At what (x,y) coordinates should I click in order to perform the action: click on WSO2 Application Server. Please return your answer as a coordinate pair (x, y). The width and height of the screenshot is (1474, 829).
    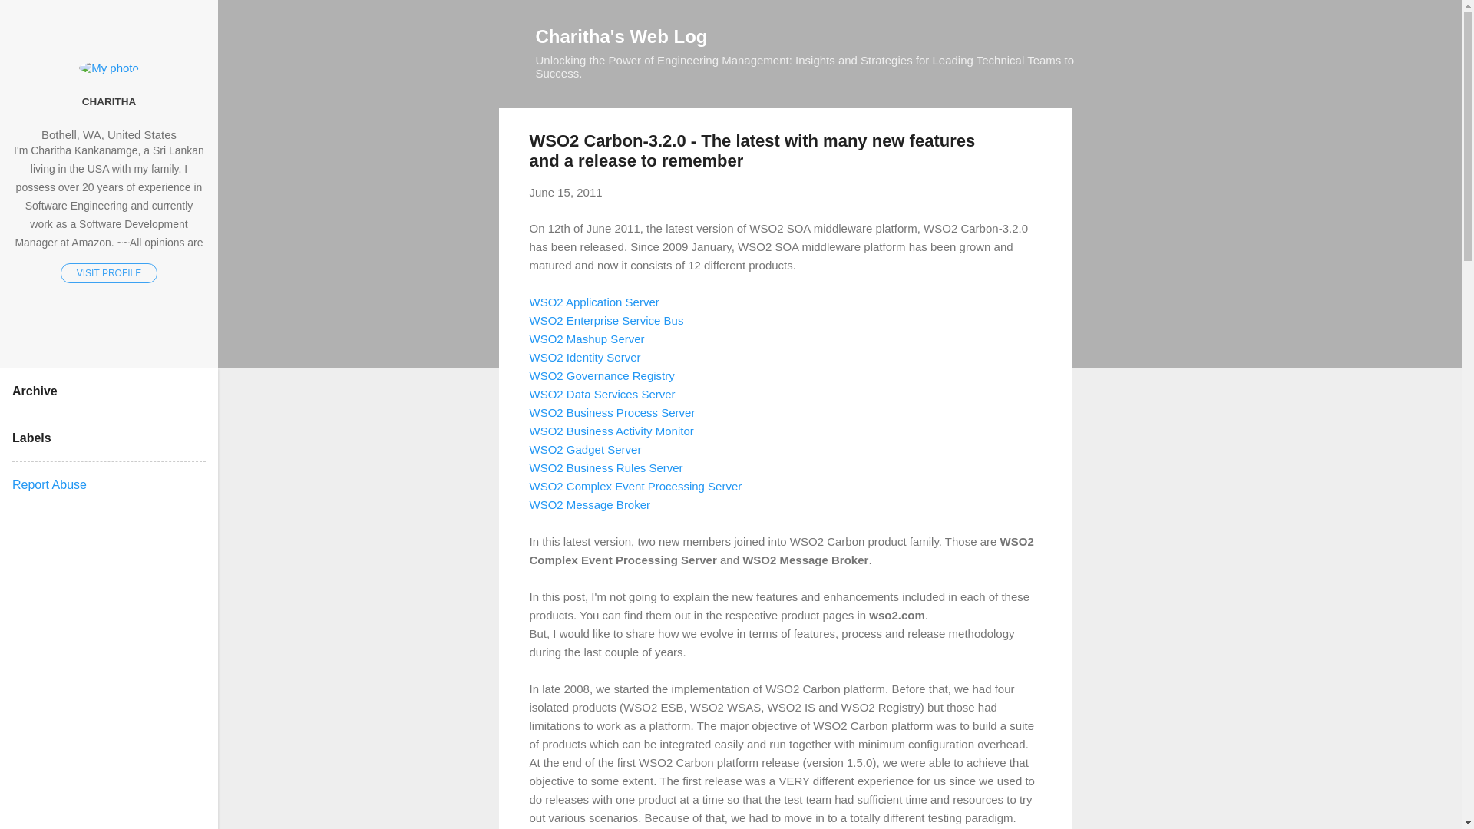
    Looking at the image, I should click on (594, 301).